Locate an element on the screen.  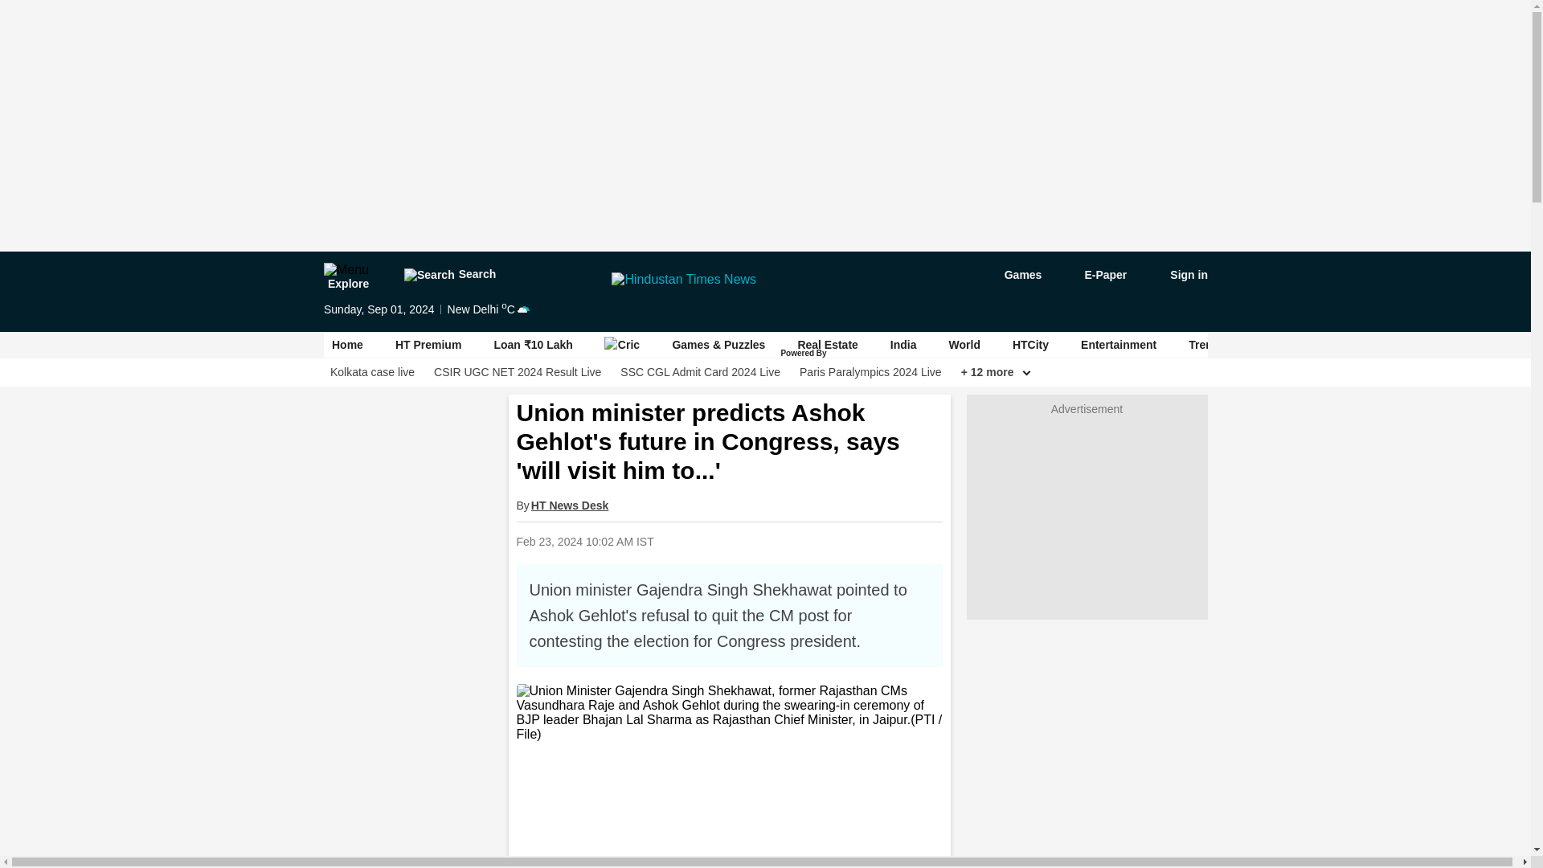
Real Estate is located at coordinates (828, 344).